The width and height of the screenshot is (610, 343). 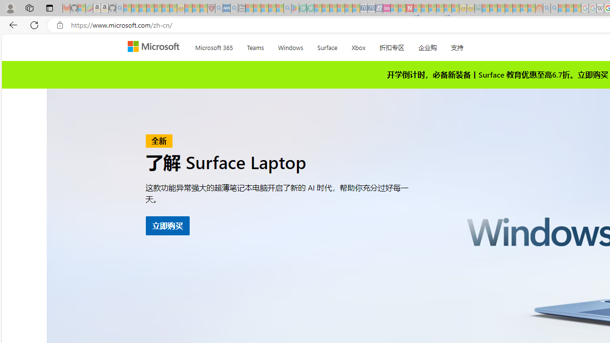 What do you see at coordinates (287, 9) in the screenshot?
I see `google - Search - Sleeping` at bounding box center [287, 9].